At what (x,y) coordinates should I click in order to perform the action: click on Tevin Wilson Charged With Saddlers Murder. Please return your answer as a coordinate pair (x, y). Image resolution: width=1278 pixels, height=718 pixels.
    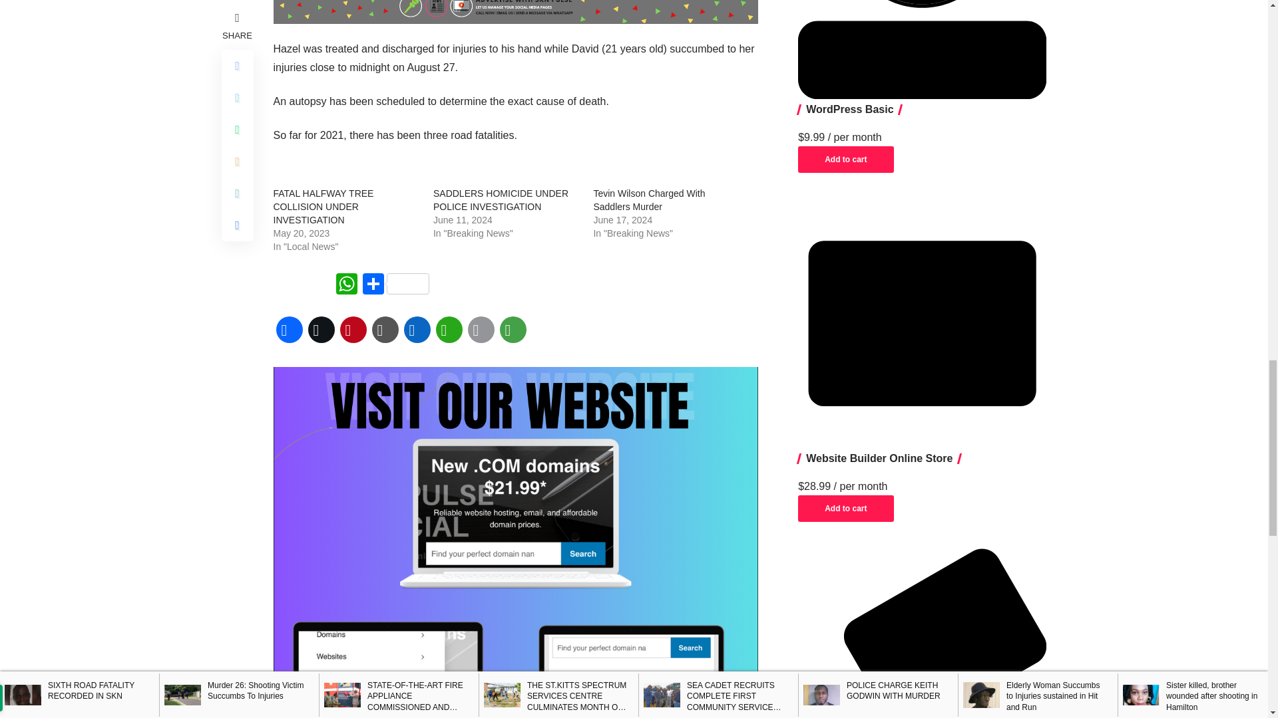
    Looking at the image, I should click on (648, 199).